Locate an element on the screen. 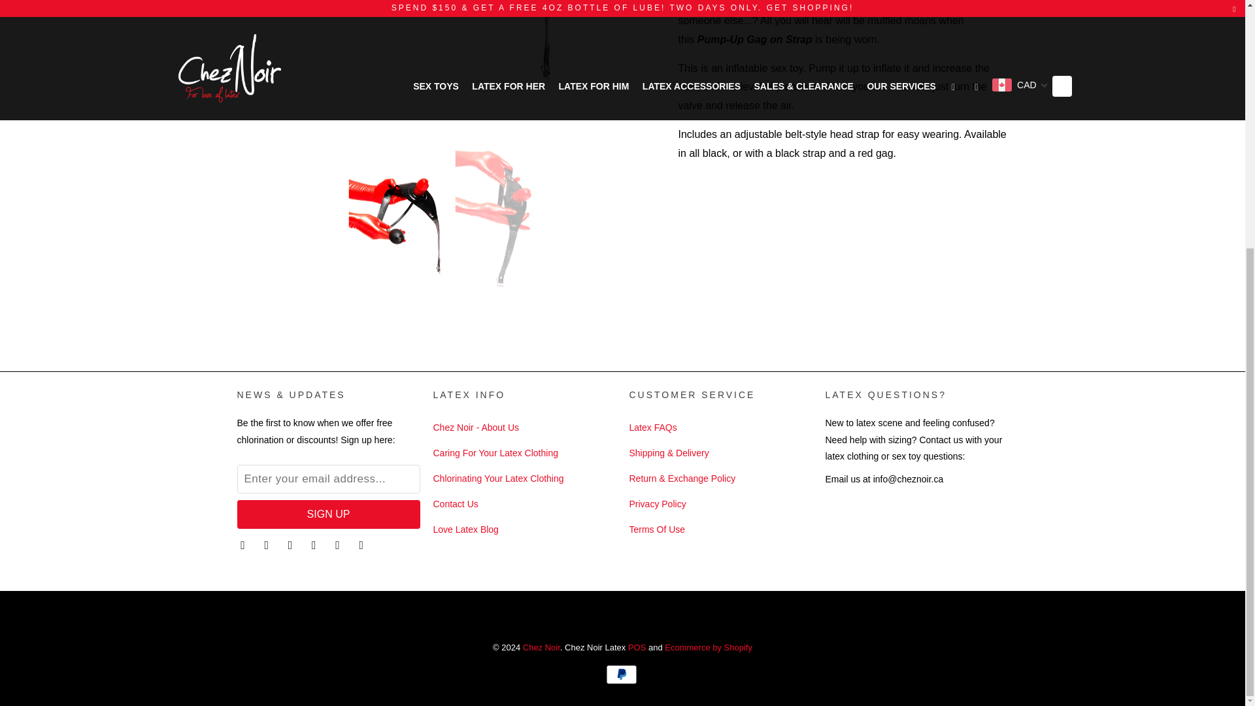 The height and width of the screenshot is (706, 1255). Red latex gloves holding an inflatable gag on a strap. is located at coordinates (451, 65).